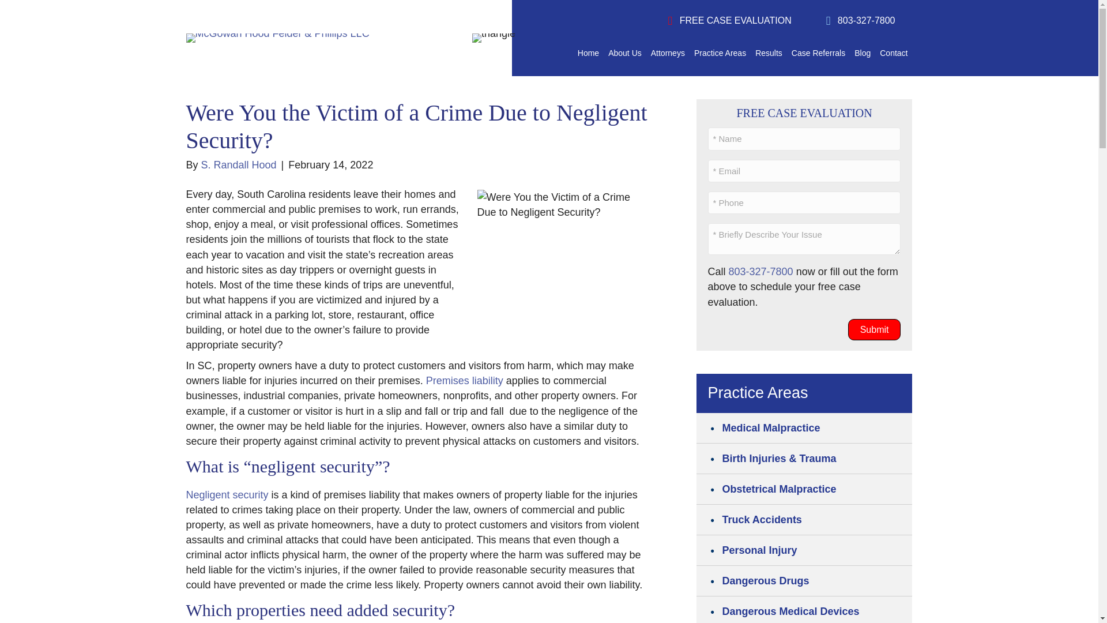  I want to click on triangle, so click(494, 38).